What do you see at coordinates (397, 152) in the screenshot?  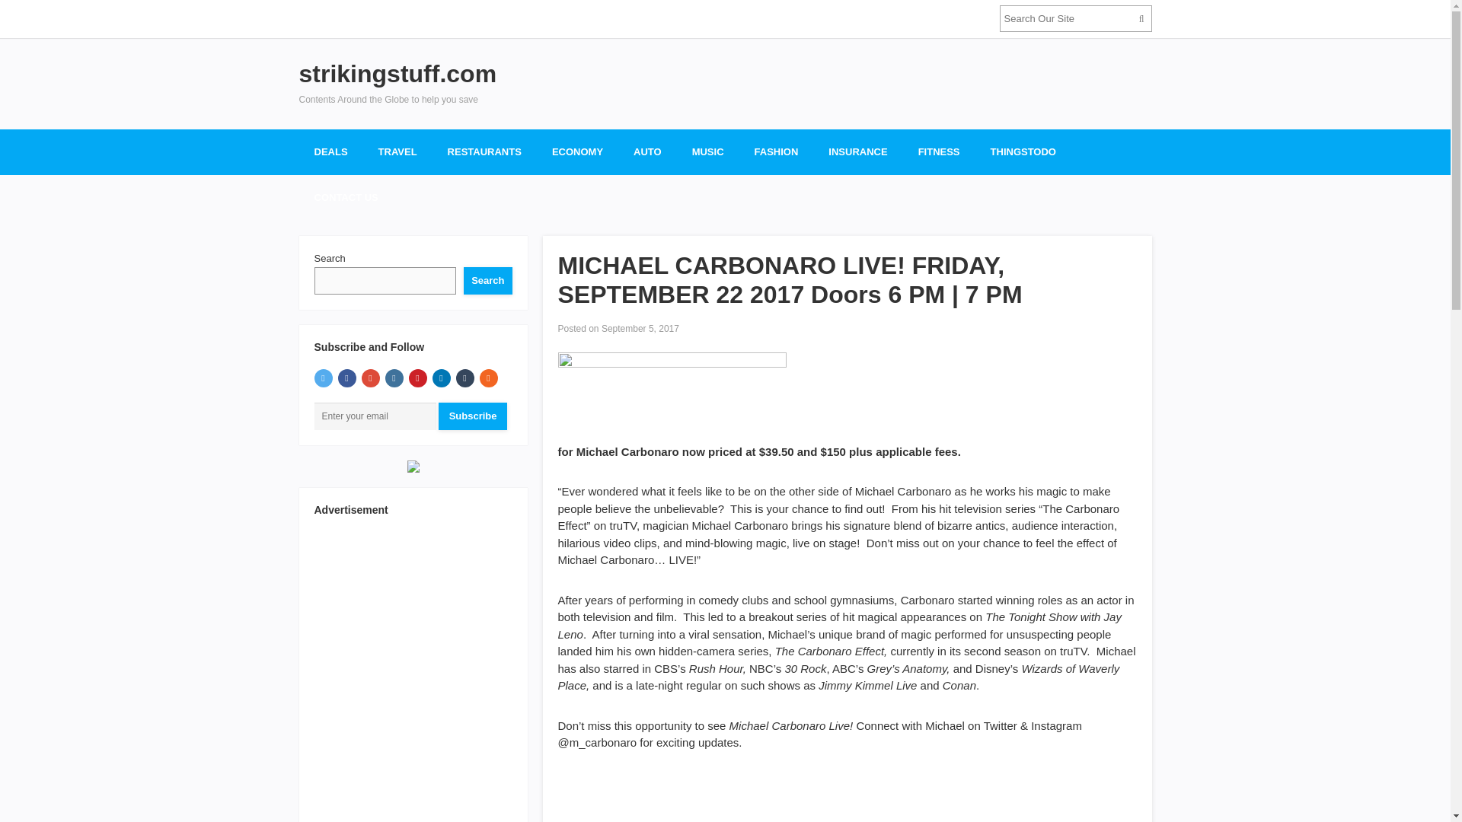 I see `TRAVEL` at bounding box center [397, 152].